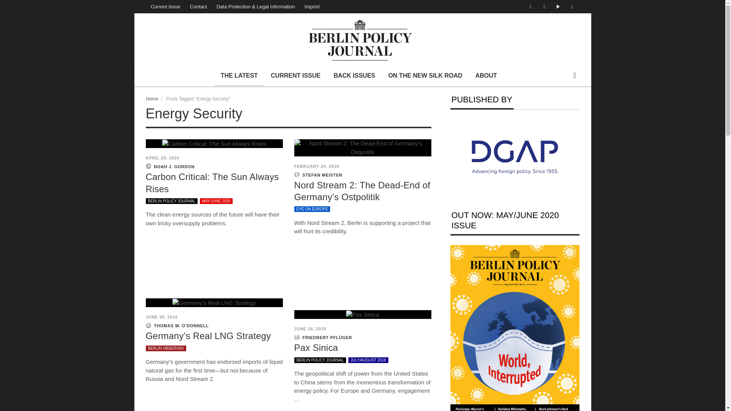 Image resolution: width=731 pixels, height=411 pixels. What do you see at coordinates (354, 75) in the screenshot?
I see `BACK ISSUES` at bounding box center [354, 75].